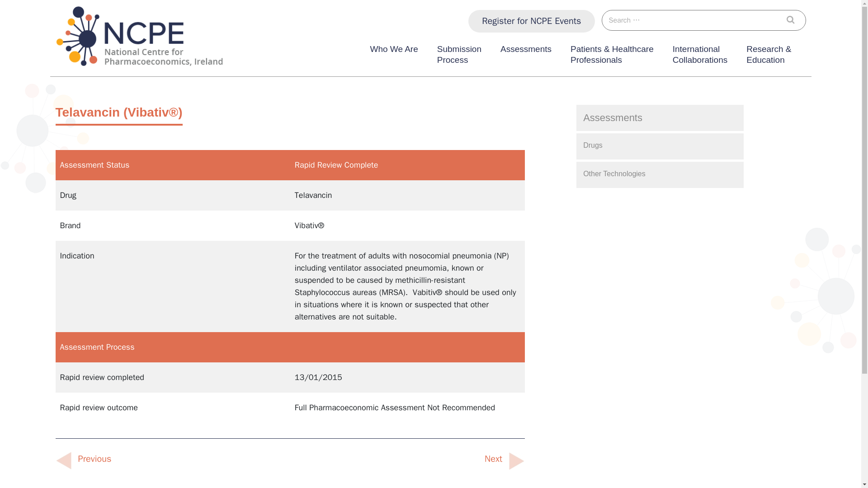 Image resolution: width=868 pixels, height=488 pixels. Describe the element at coordinates (526, 56) in the screenshot. I see `Search` at that location.